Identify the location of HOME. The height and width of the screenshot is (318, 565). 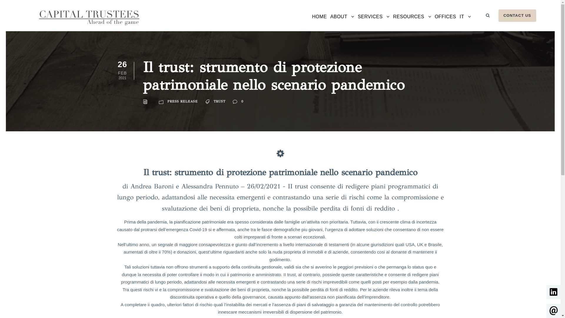
(320, 22).